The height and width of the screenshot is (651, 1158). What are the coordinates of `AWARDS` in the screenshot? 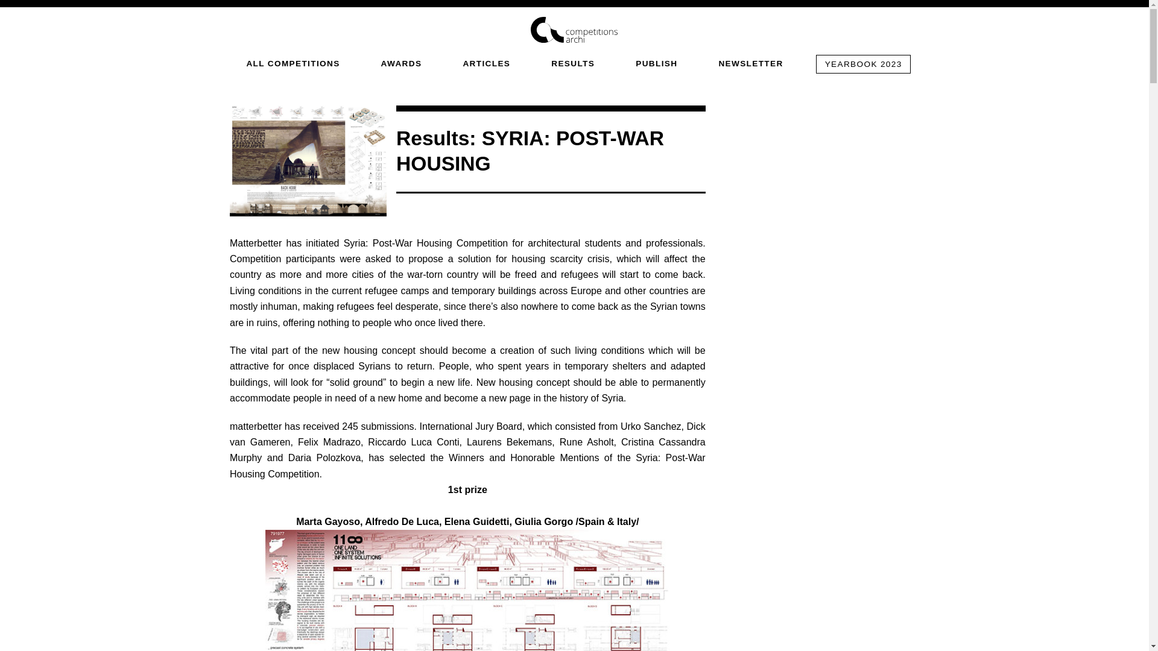 It's located at (402, 63).